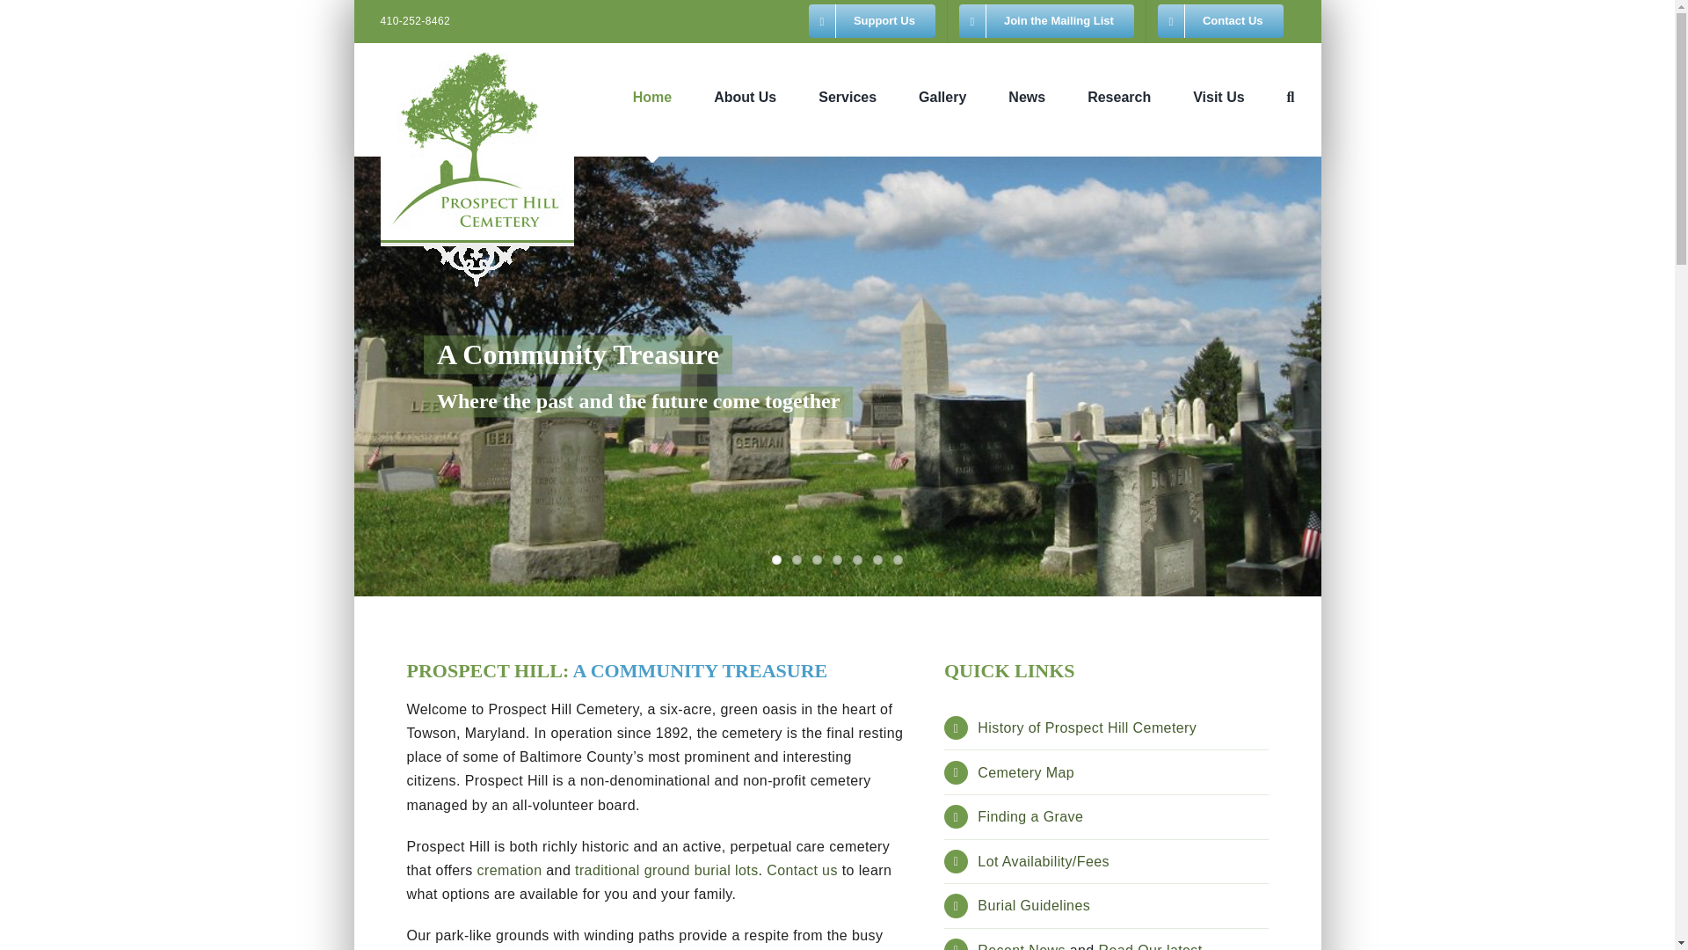 The image size is (1688, 950). I want to click on Services, so click(848, 97).